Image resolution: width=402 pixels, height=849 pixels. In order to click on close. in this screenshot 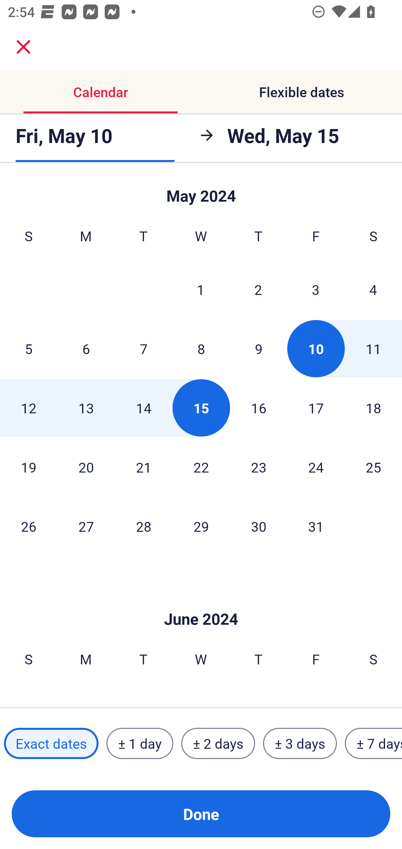, I will do `click(23, 47)`.